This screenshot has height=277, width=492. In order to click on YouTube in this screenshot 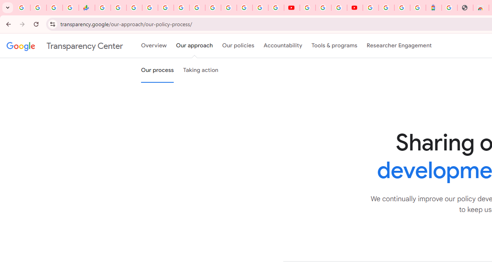, I will do `click(213, 8)`.